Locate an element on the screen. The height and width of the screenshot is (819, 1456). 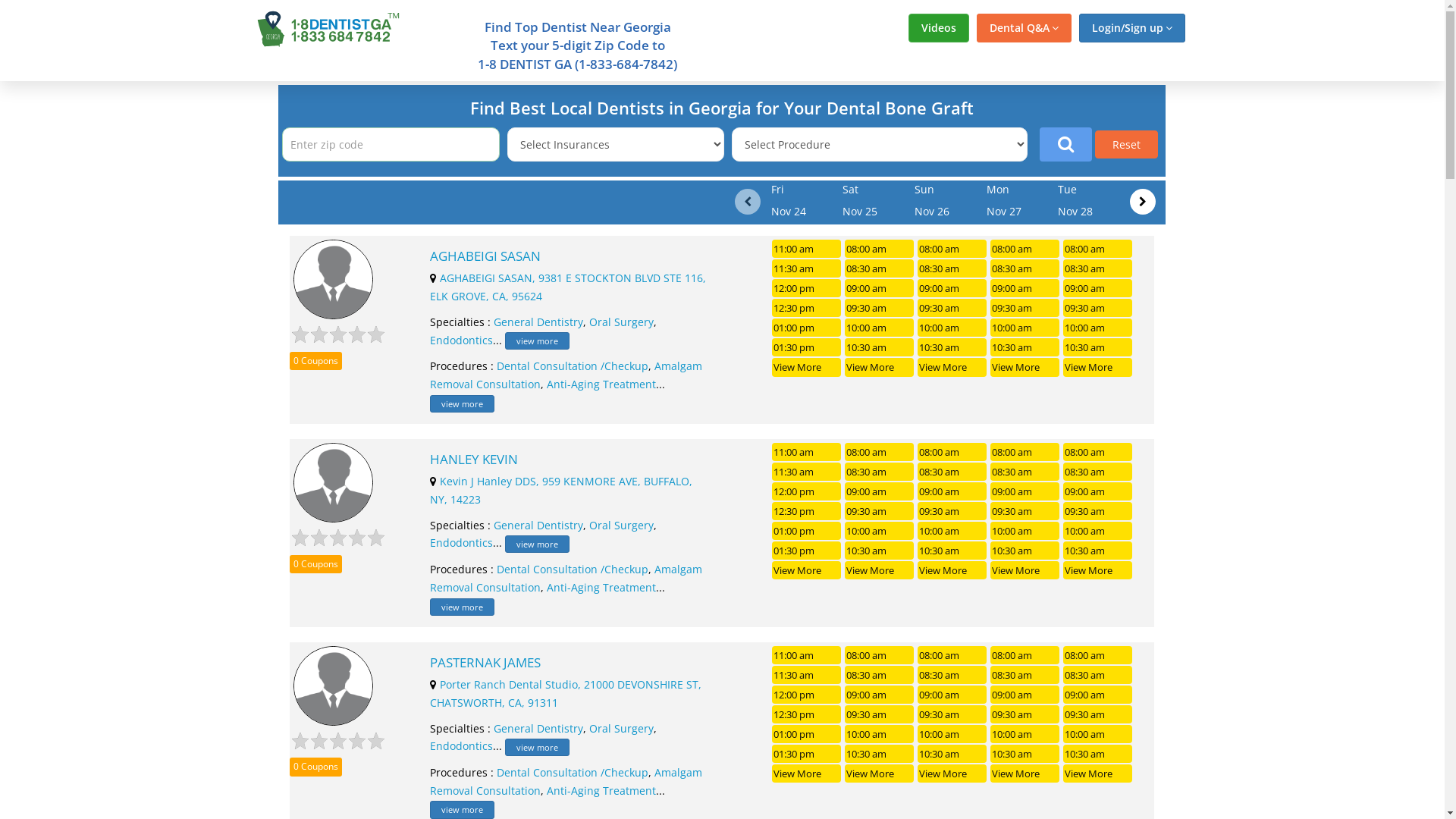
08:00 am is located at coordinates (952, 452).